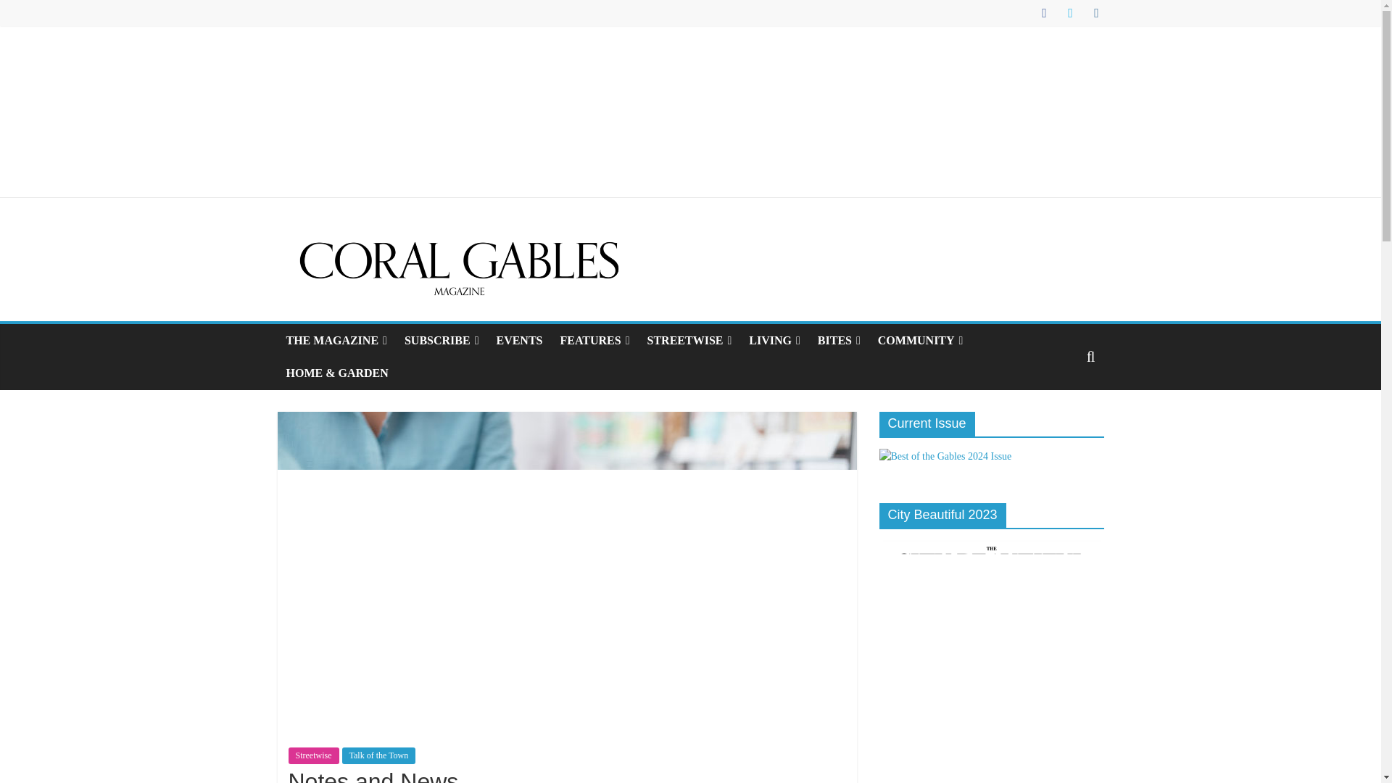  What do you see at coordinates (838, 341) in the screenshot?
I see `BITES` at bounding box center [838, 341].